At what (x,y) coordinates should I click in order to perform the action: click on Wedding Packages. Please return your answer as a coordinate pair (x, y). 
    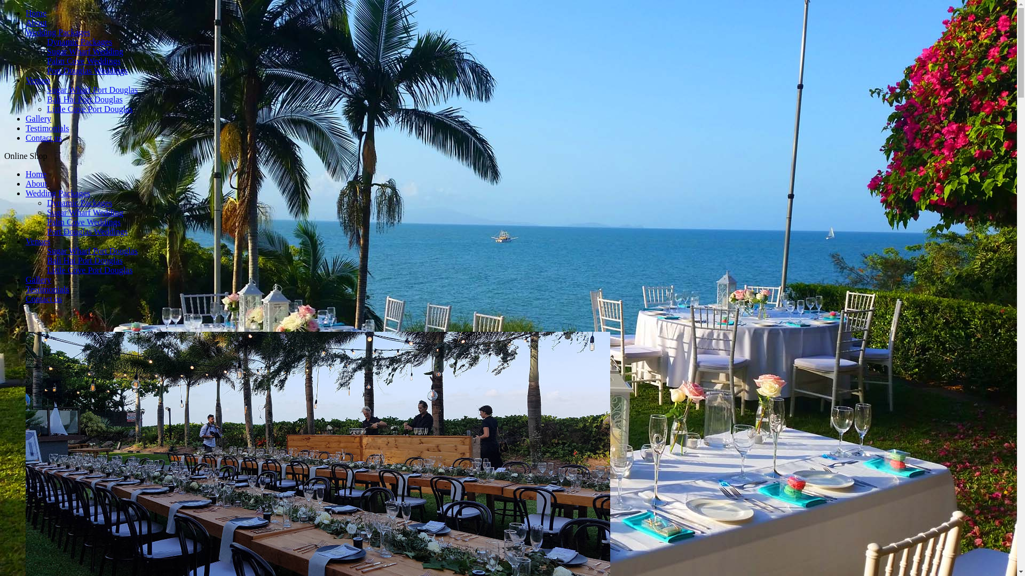
    Looking at the image, I should click on (58, 193).